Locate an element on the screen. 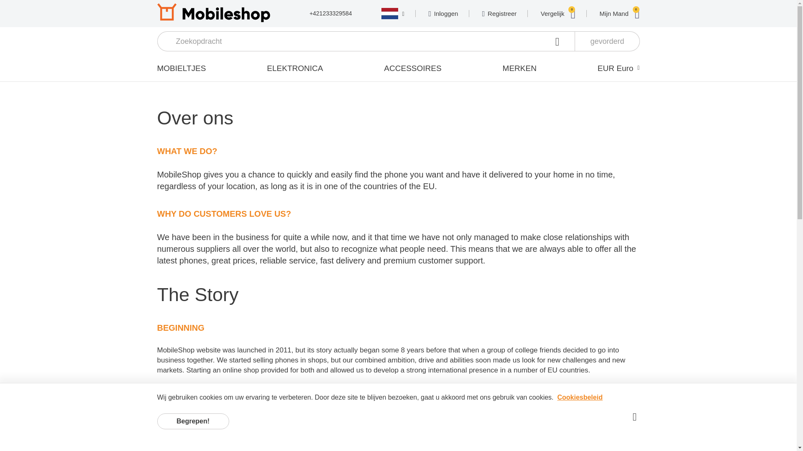 The width and height of the screenshot is (803, 451). Inloggen is located at coordinates (620, 13).